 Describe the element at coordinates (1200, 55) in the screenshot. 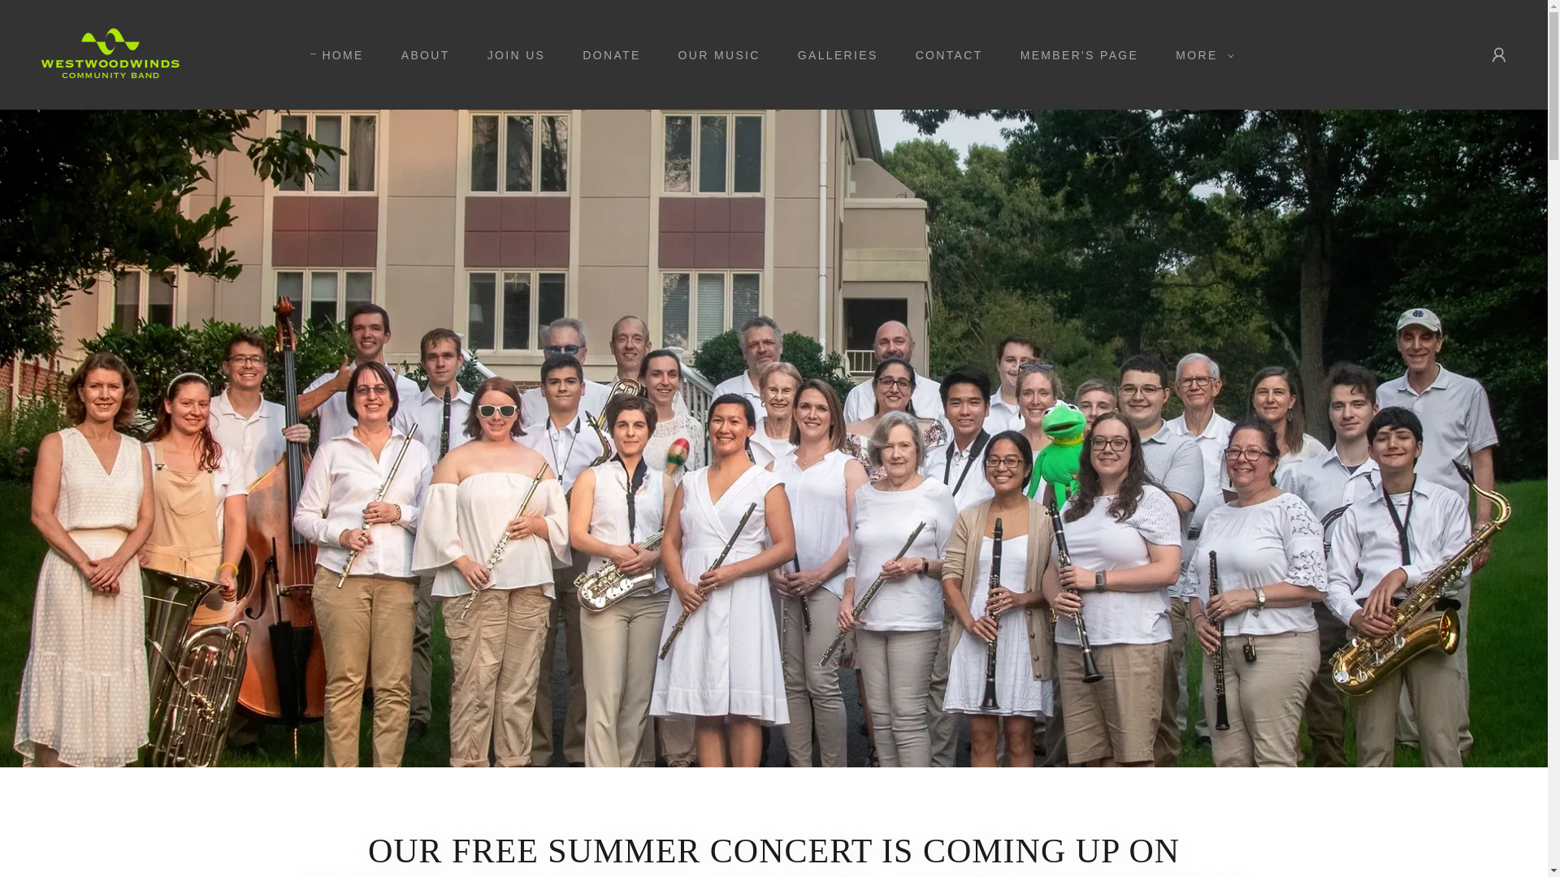

I see `MORE` at that location.